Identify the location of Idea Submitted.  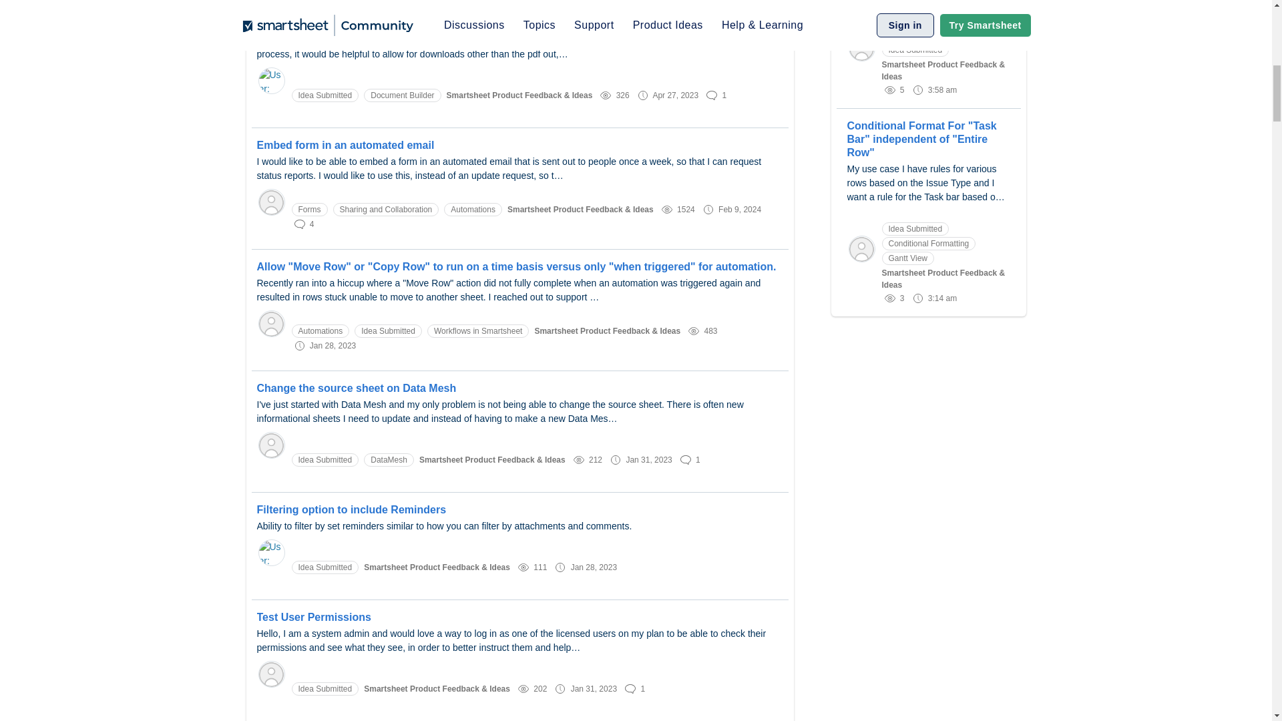
(325, 95).